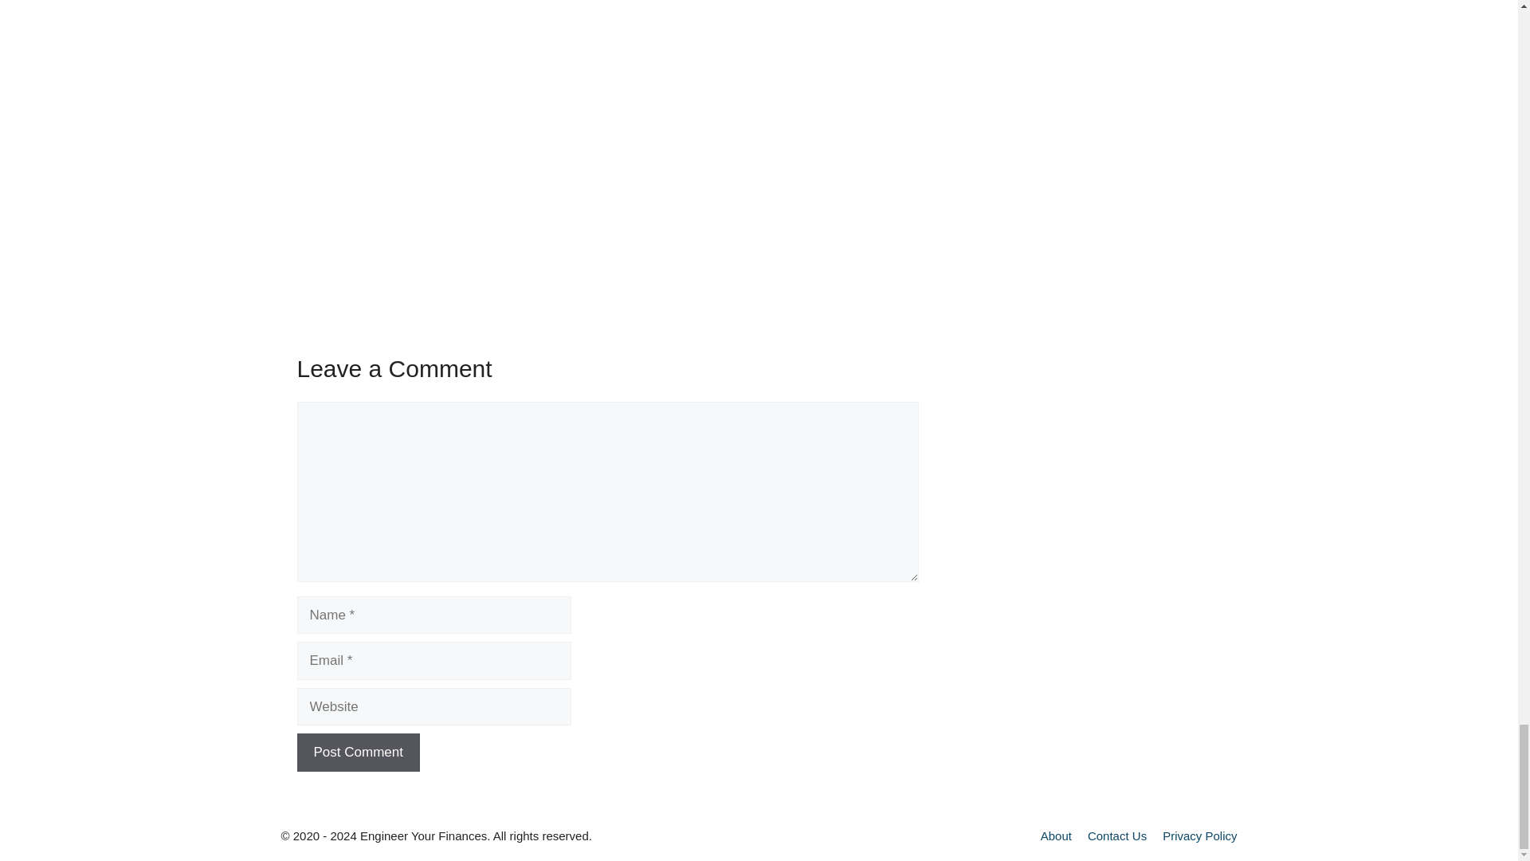 The height and width of the screenshot is (861, 1530). What do you see at coordinates (358, 753) in the screenshot?
I see `Post Comment` at bounding box center [358, 753].